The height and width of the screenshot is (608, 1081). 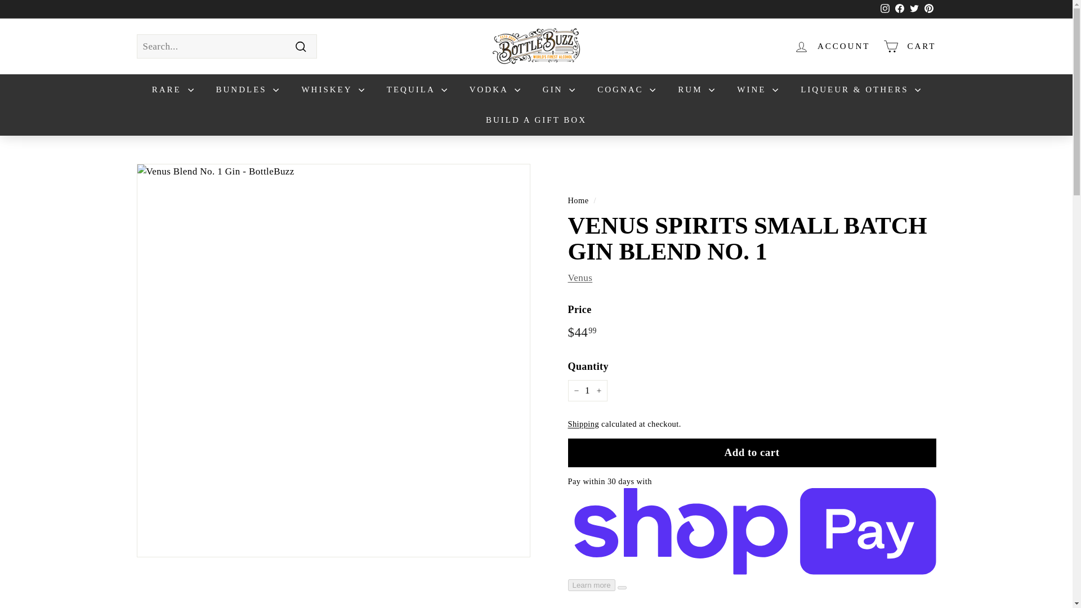 What do you see at coordinates (884, 10) in the screenshot?
I see `CART` at bounding box center [884, 10].